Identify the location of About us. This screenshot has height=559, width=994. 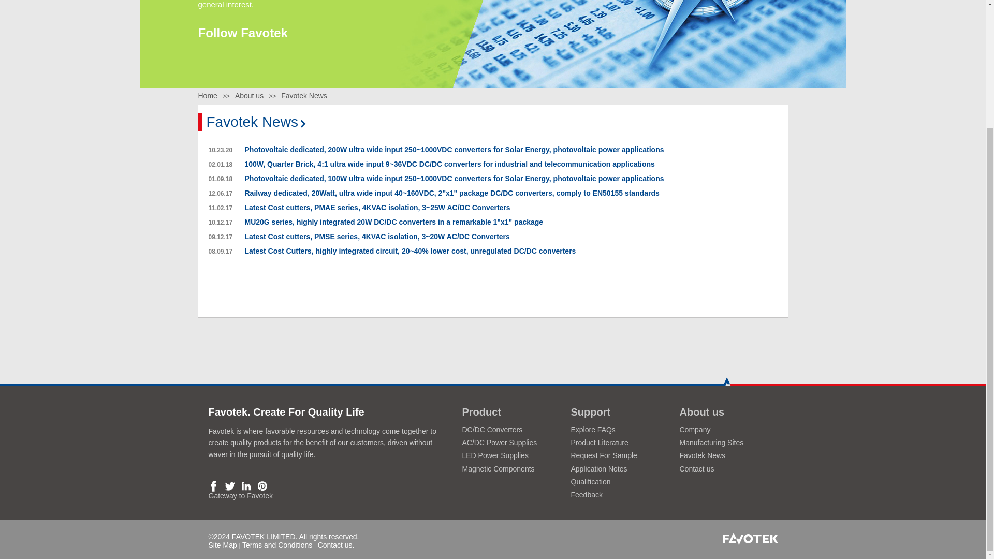
(701, 412).